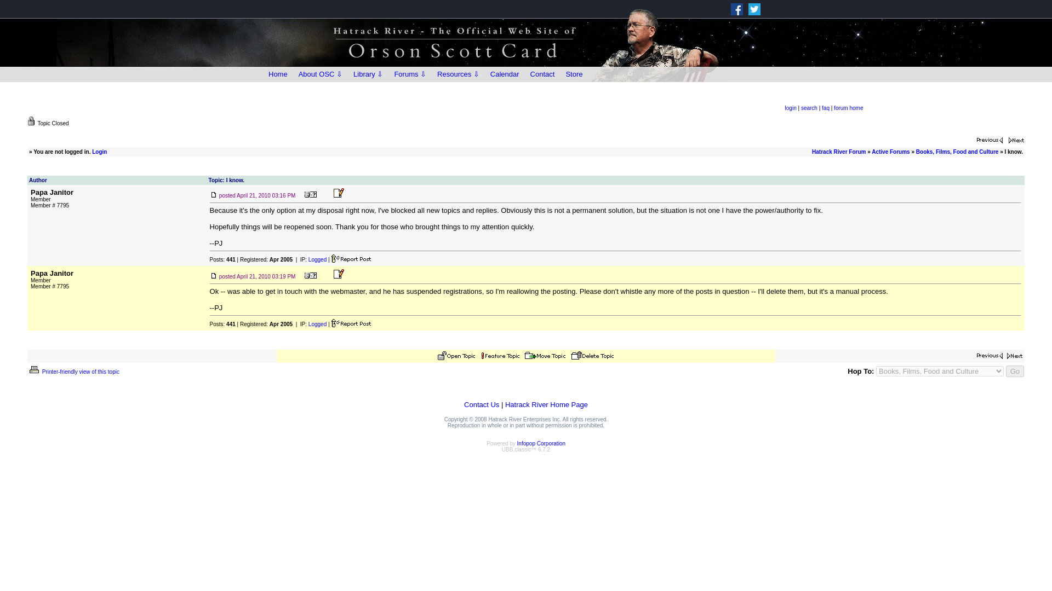 Image resolution: width=1052 pixels, height=591 pixels. What do you see at coordinates (574, 74) in the screenshot?
I see `Store` at bounding box center [574, 74].